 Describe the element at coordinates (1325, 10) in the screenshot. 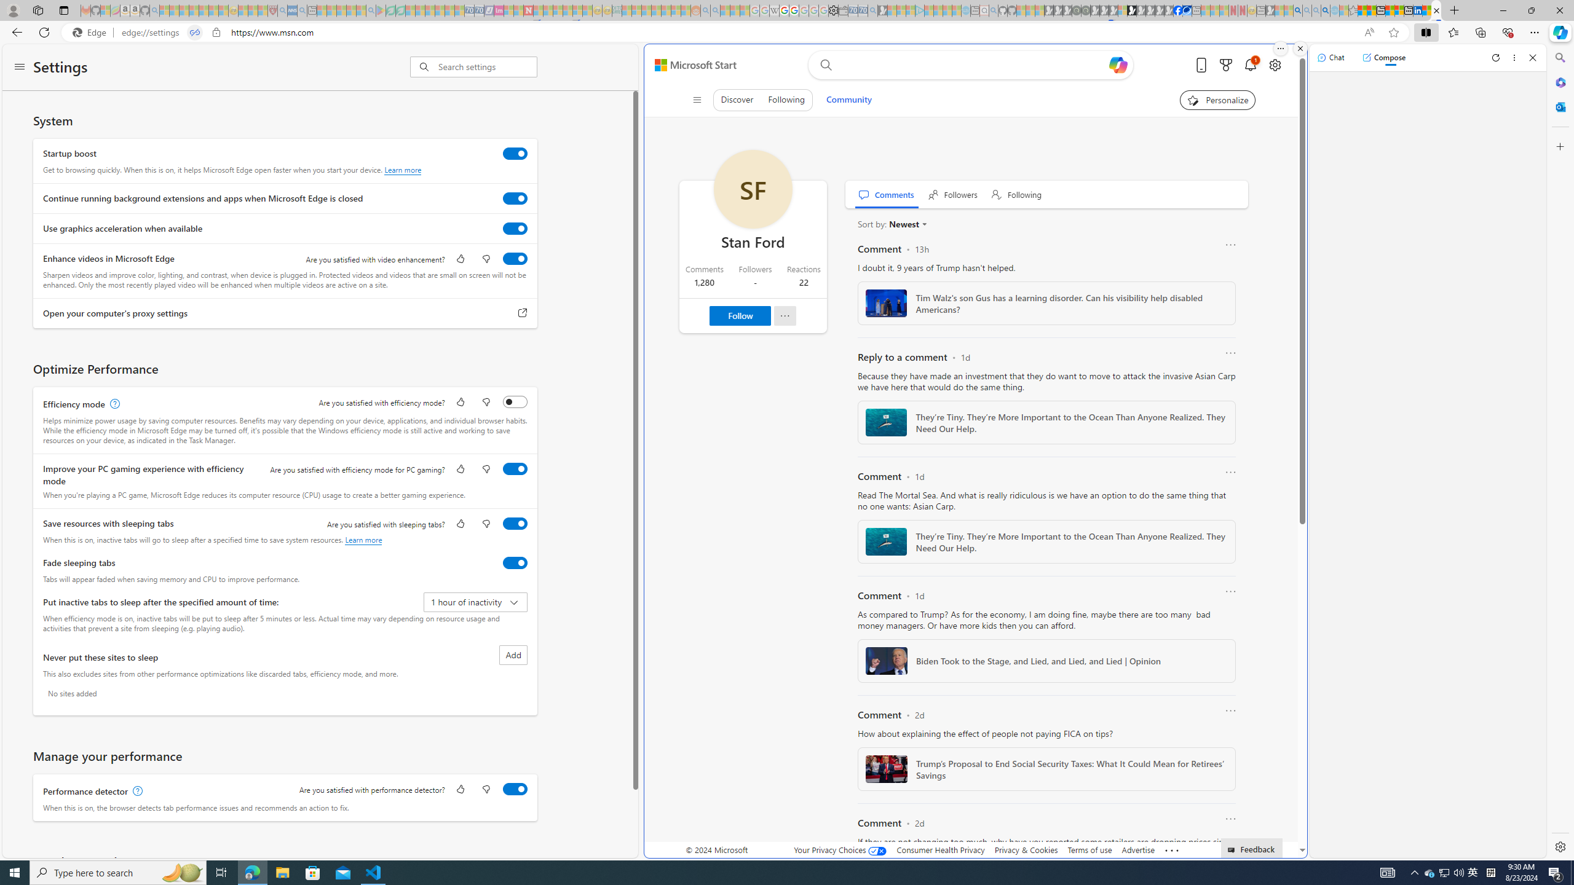

I see `Google Chrome Internet Browser Download - Search Images` at that location.